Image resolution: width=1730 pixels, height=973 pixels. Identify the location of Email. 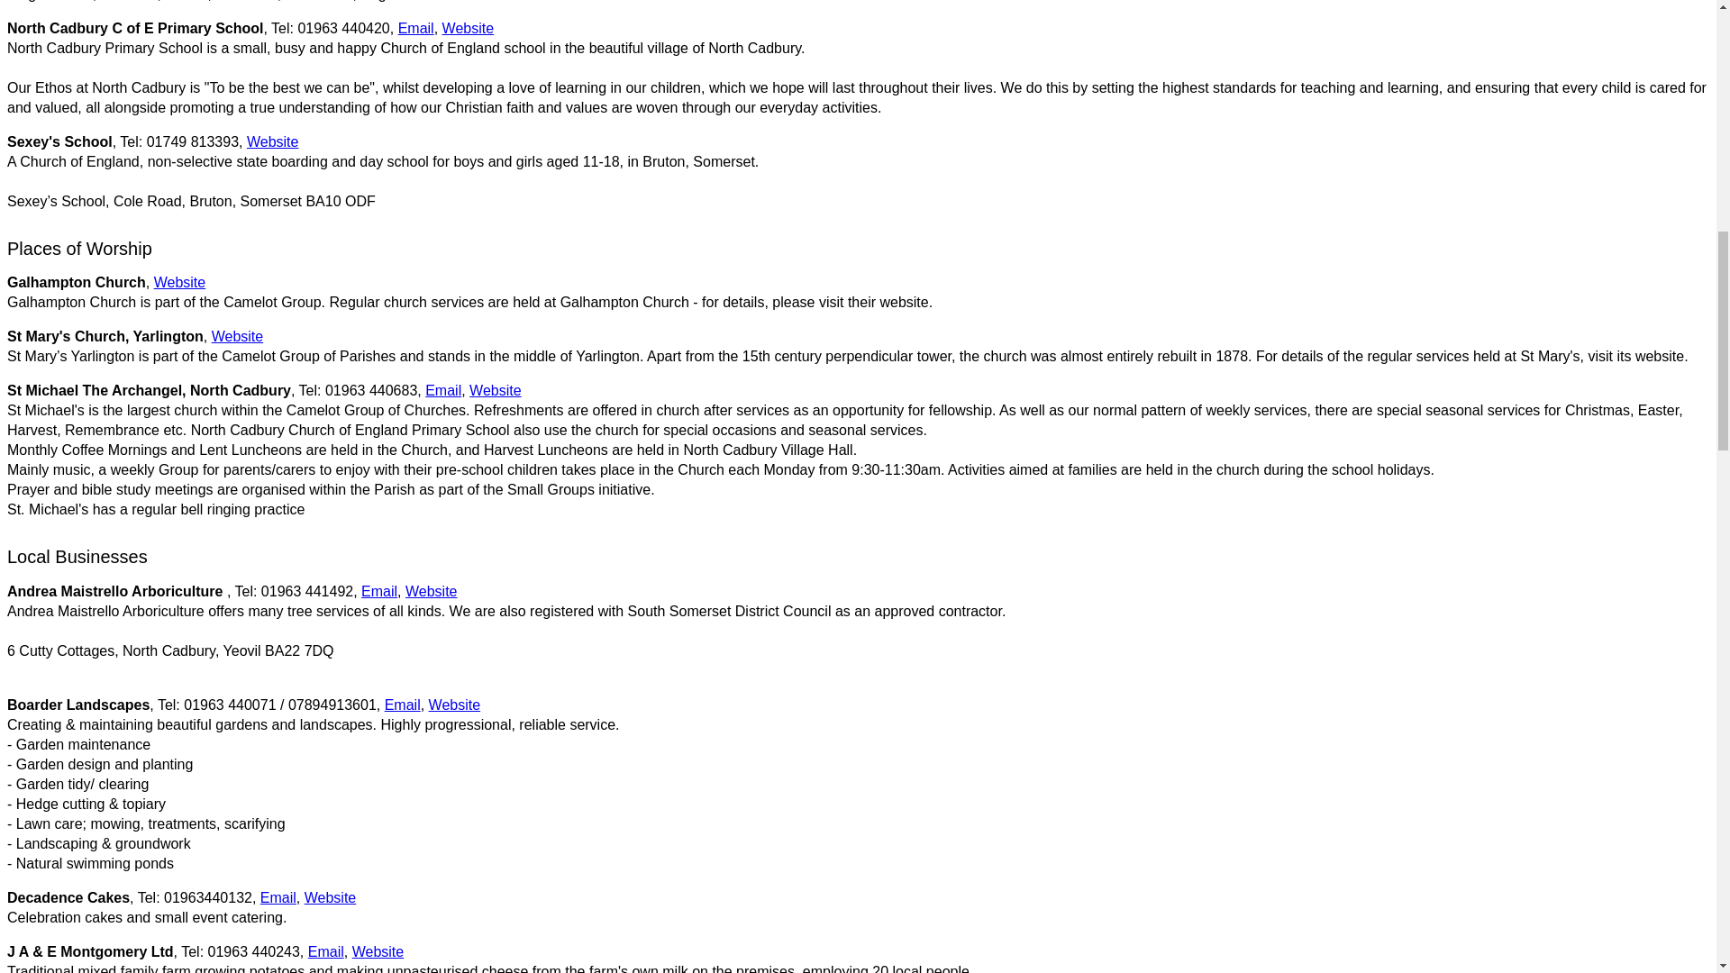
(402, 705).